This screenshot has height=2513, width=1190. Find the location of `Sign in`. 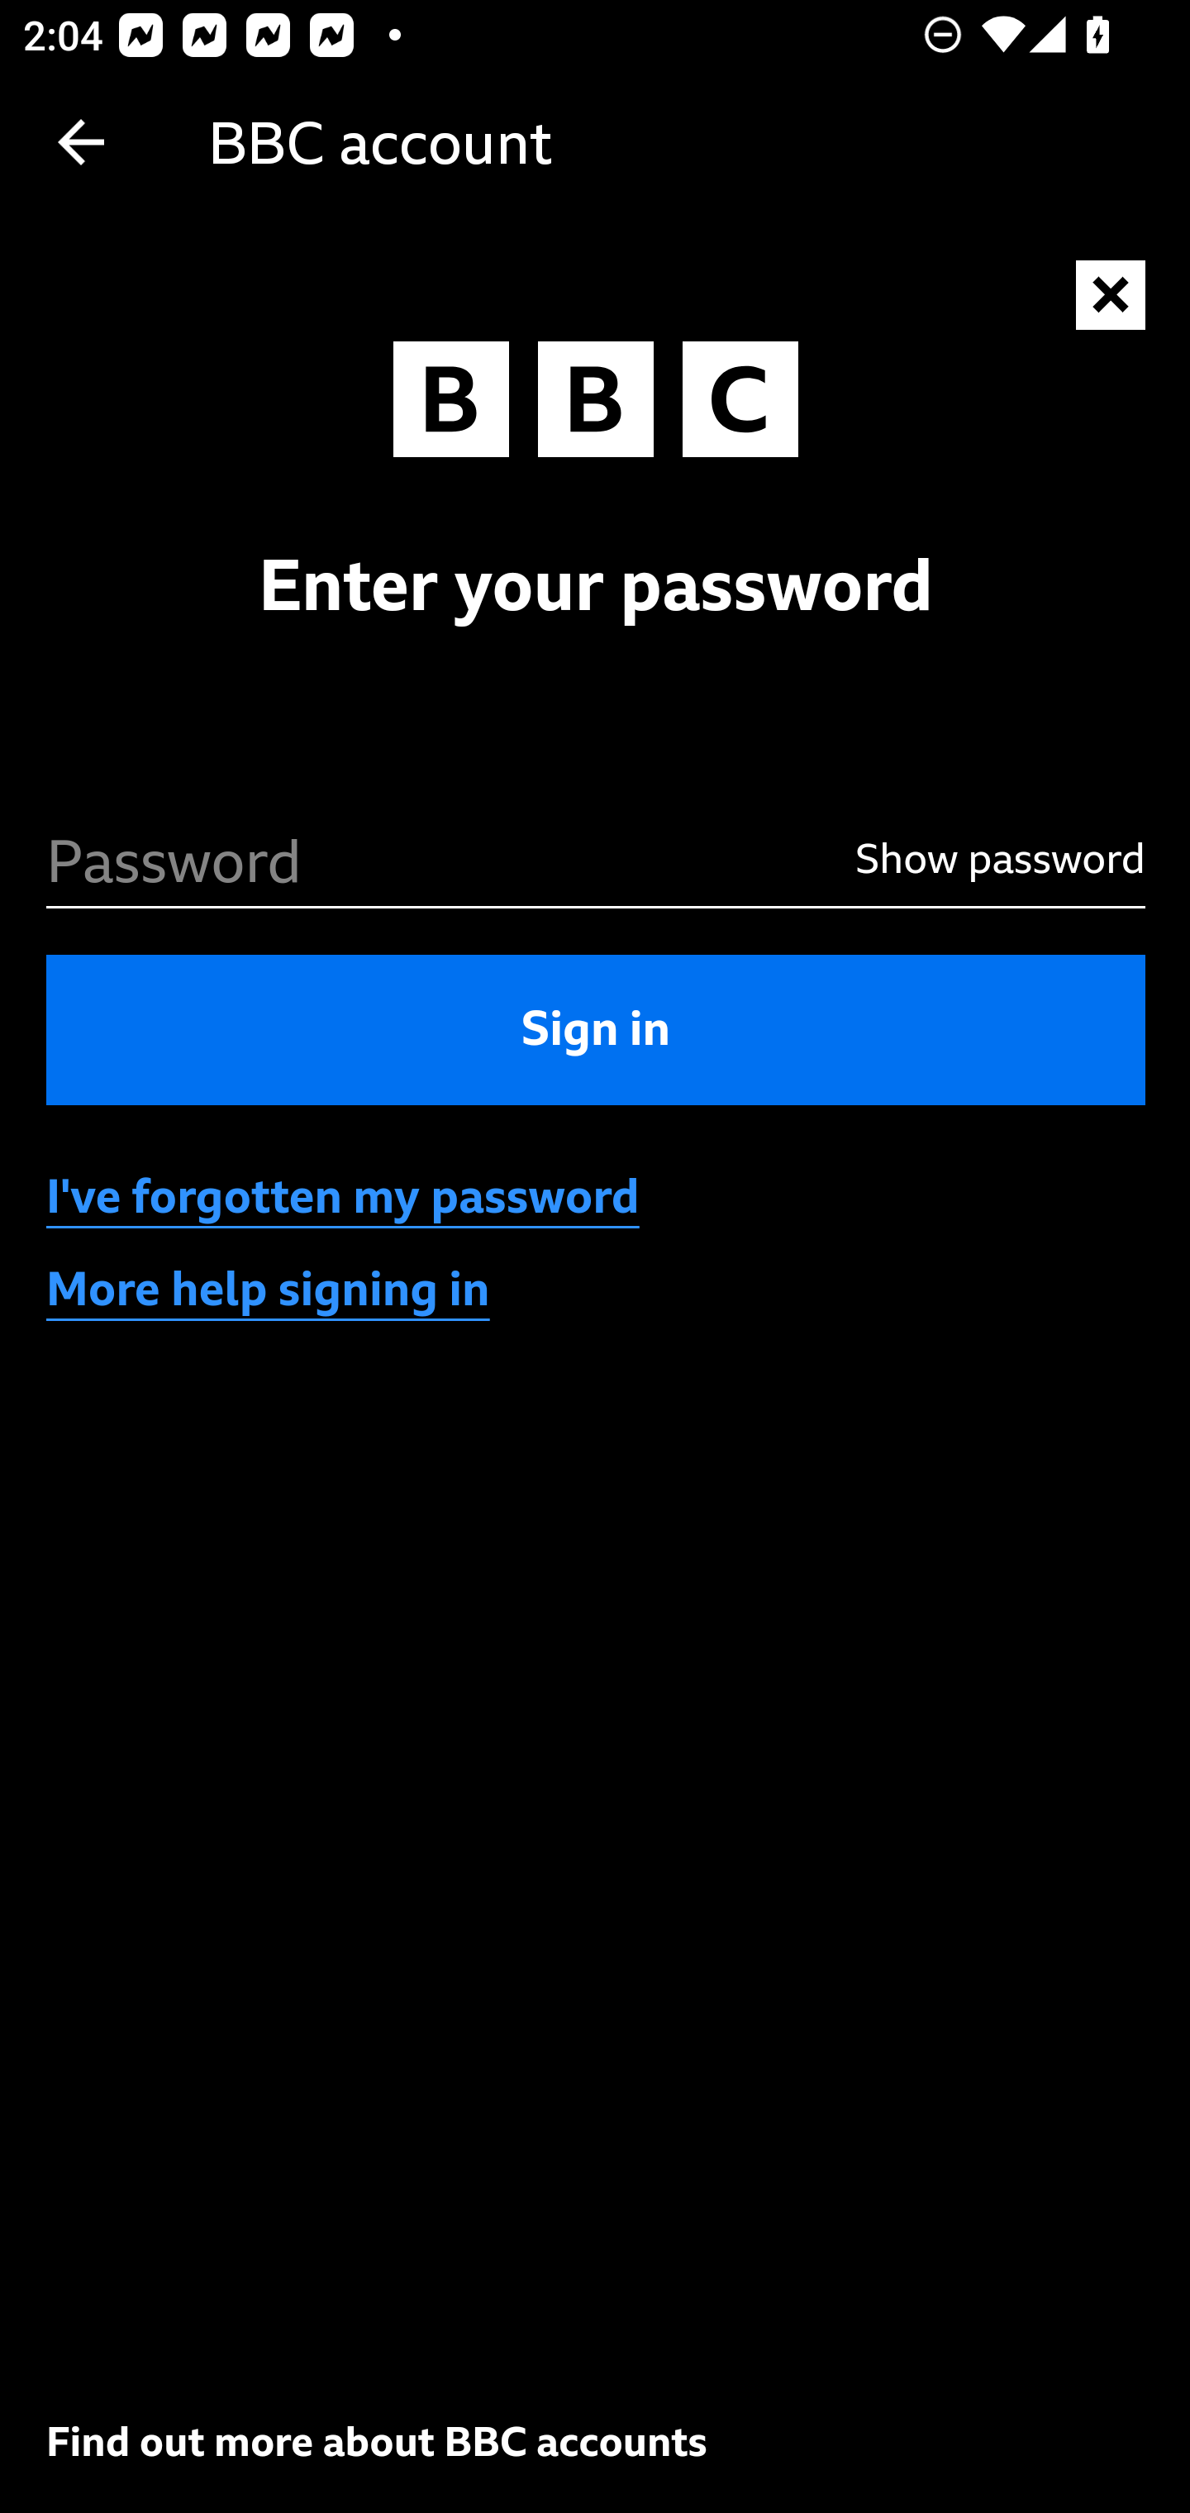

Sign in is located at coordinates (597, 1028).